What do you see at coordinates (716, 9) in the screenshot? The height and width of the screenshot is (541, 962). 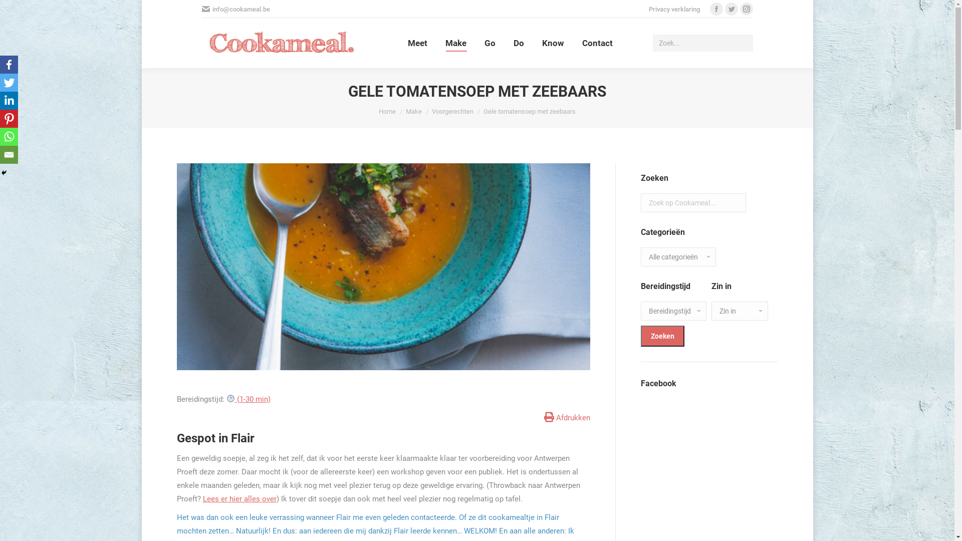 I see `Facebook page opens in new window` at bounding box center [716, 9].